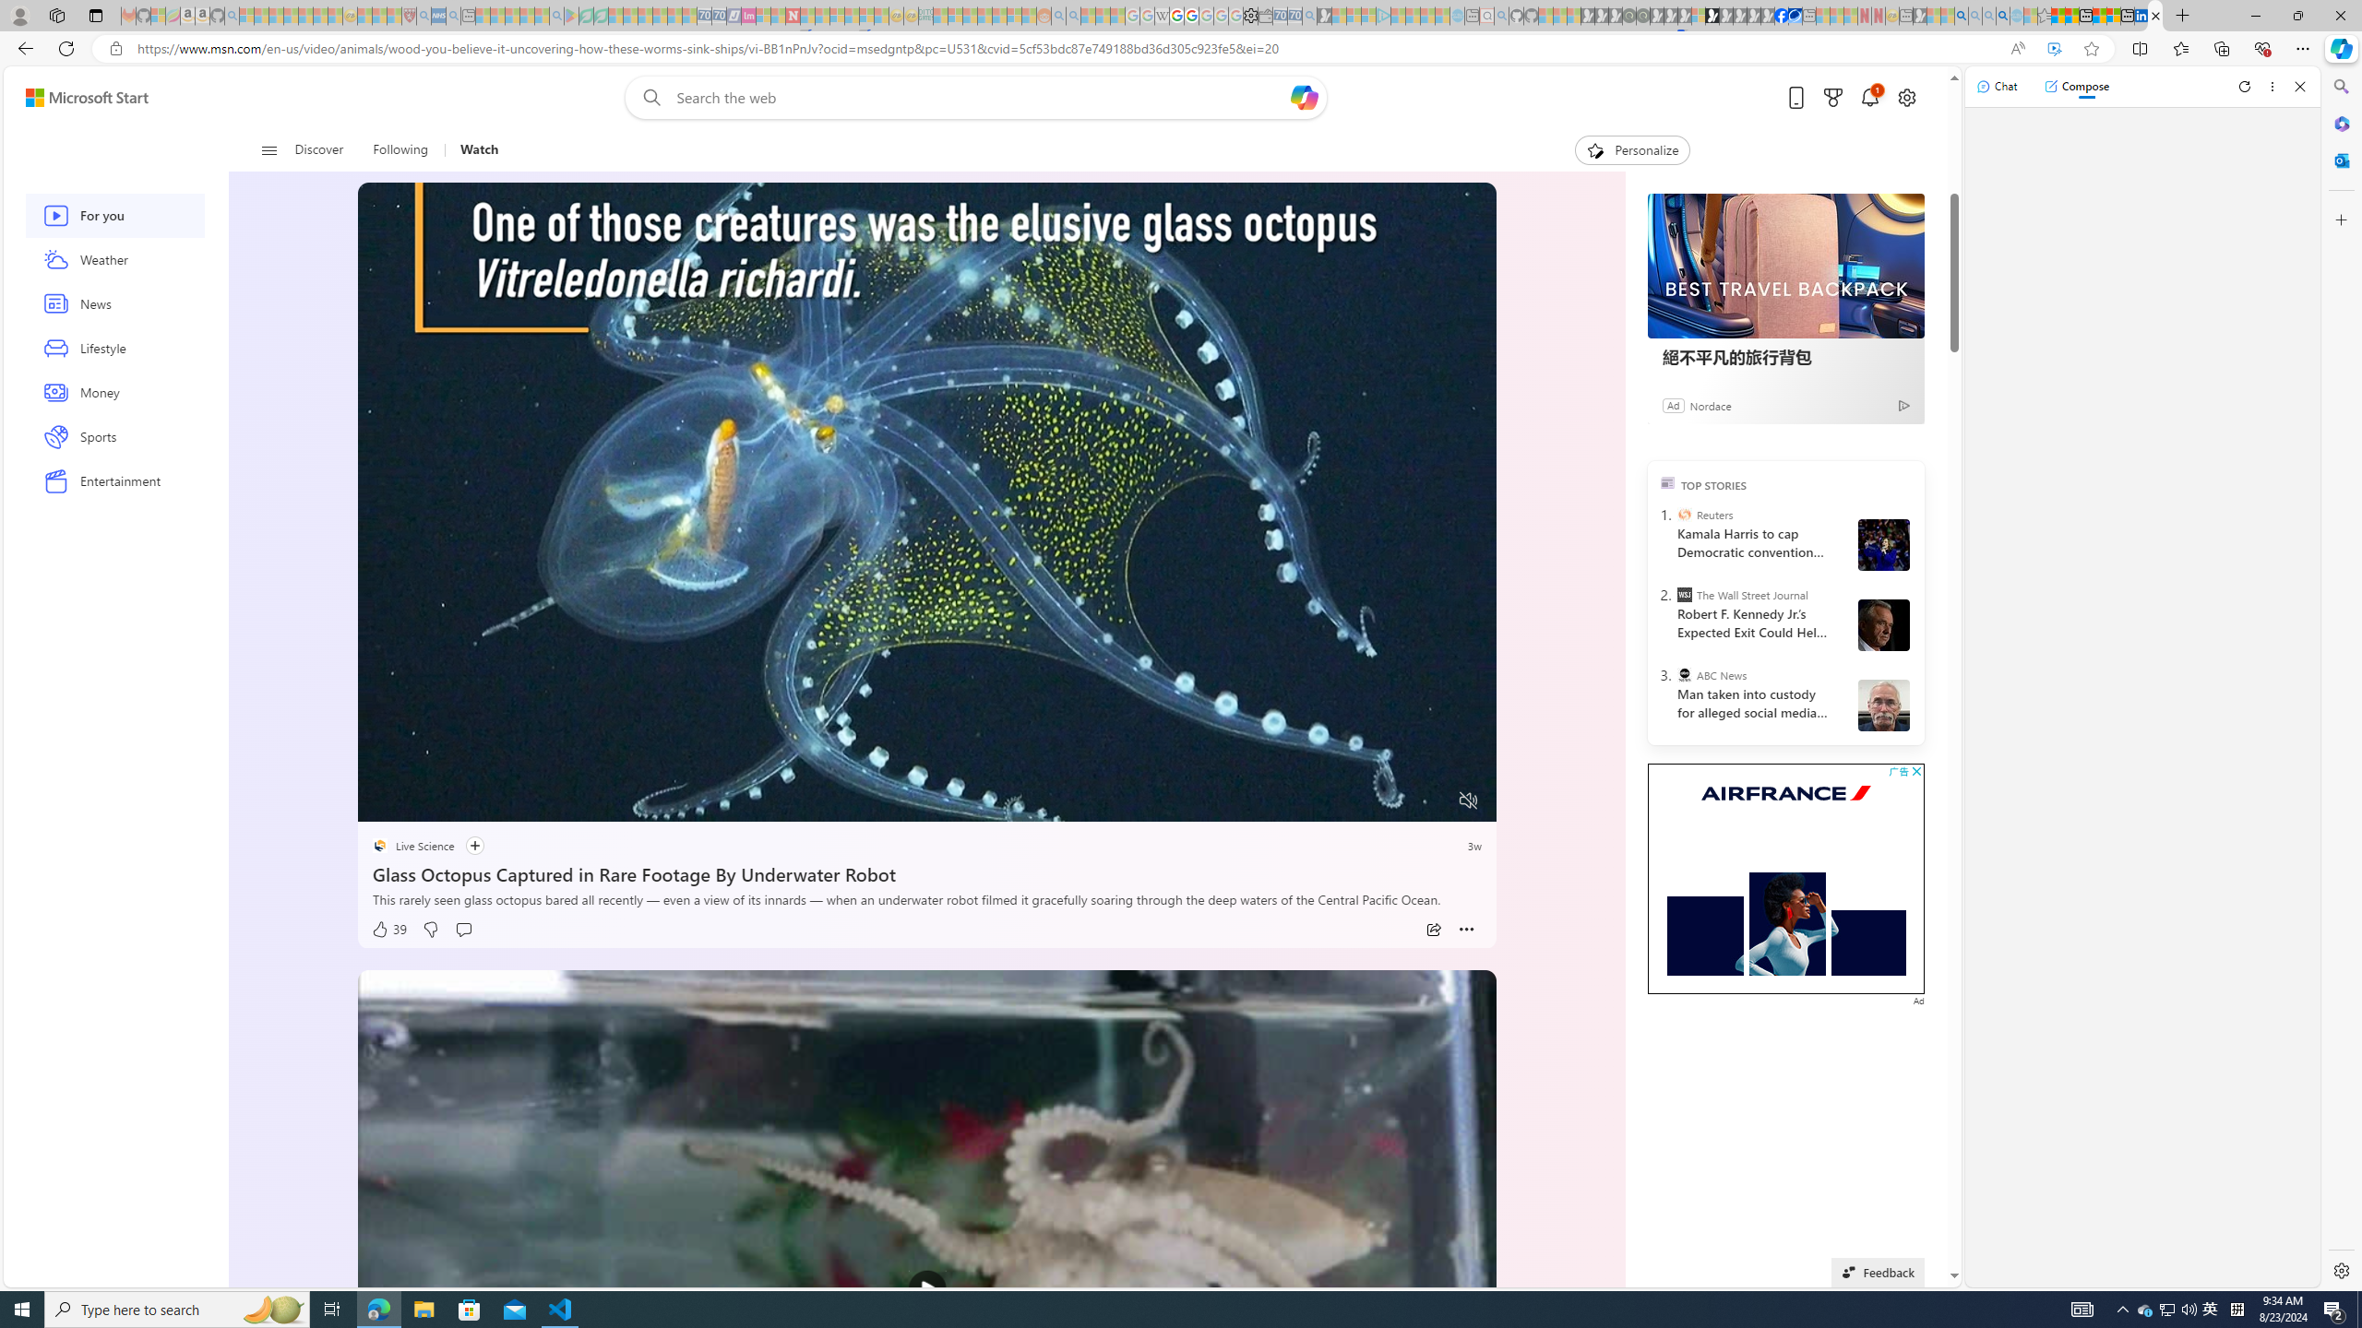  Describe the element at coordinates (2076, 86) in the screenshot. I see `Compose` at that location.